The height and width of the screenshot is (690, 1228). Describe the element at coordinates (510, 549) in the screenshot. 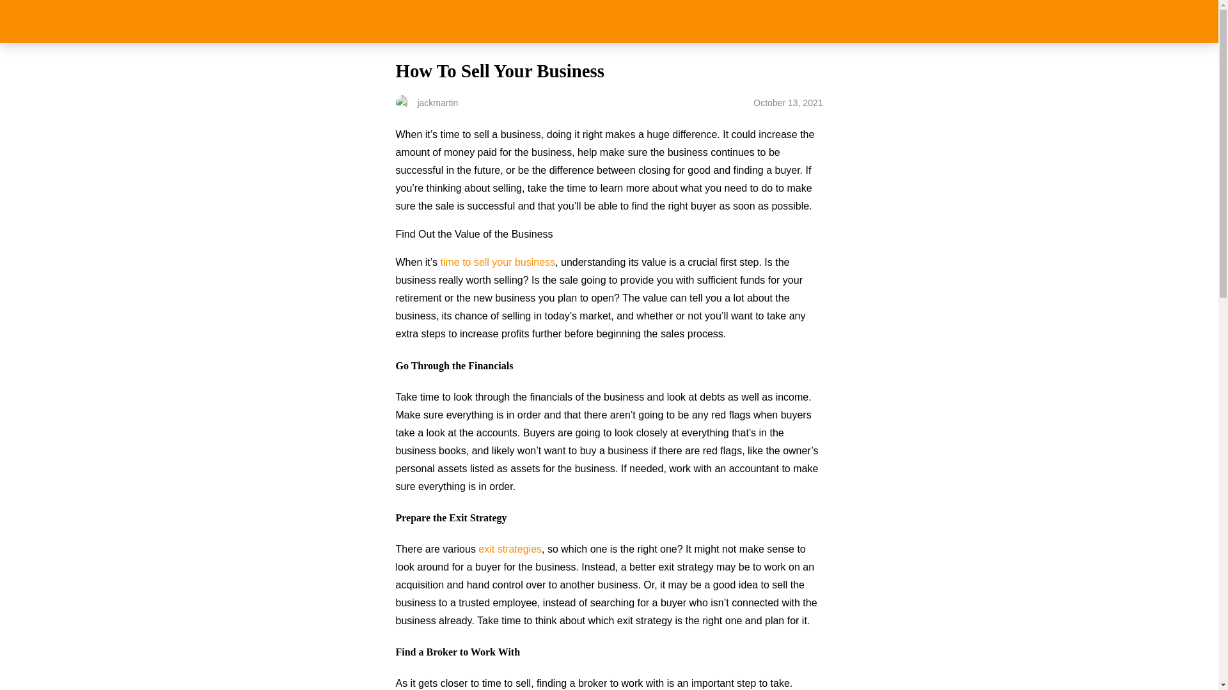

I see `exit strategies` at that location.